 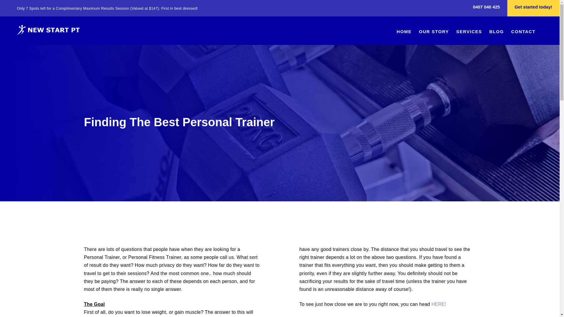 I want to click on OUR STORY, so click(x=434, y=33).